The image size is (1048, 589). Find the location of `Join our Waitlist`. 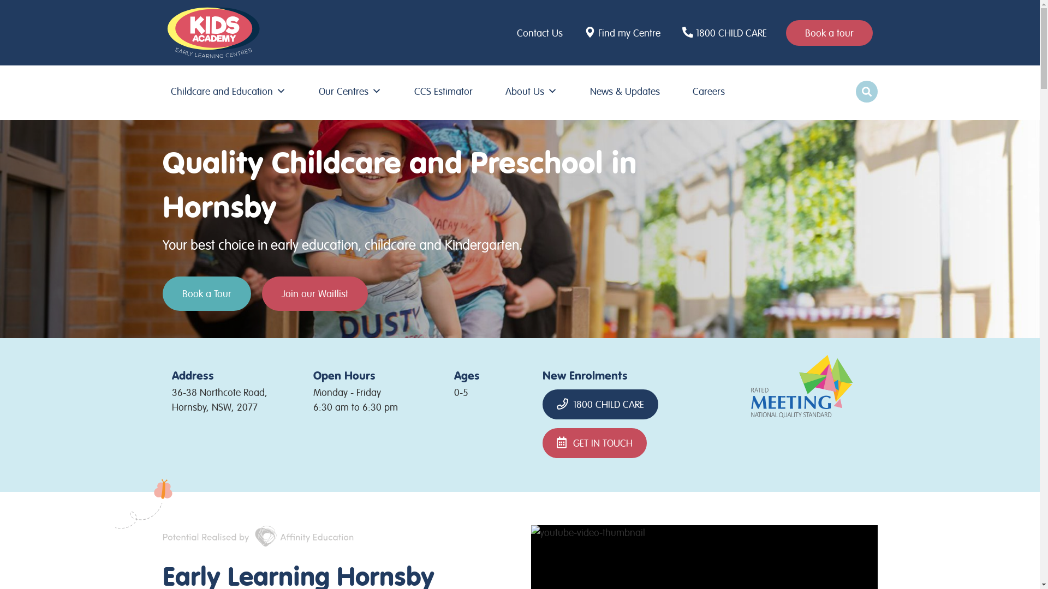

Join our Waitlist is located at coordinates (315, 293).